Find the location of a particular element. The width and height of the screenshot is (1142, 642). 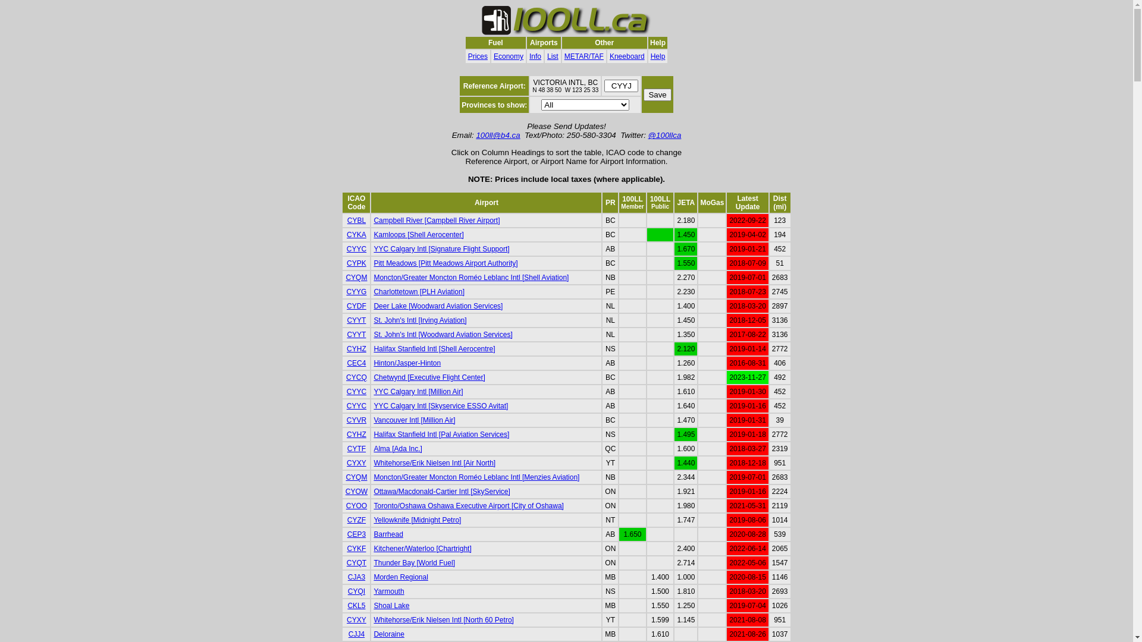

Hinton/Jasper-Hinton is located at coordinates (407, 363).